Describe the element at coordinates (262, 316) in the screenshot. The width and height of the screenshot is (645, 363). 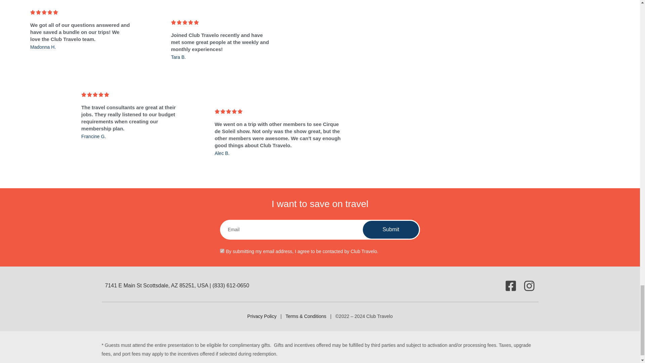
I see `Privacy Policy ` at that location.